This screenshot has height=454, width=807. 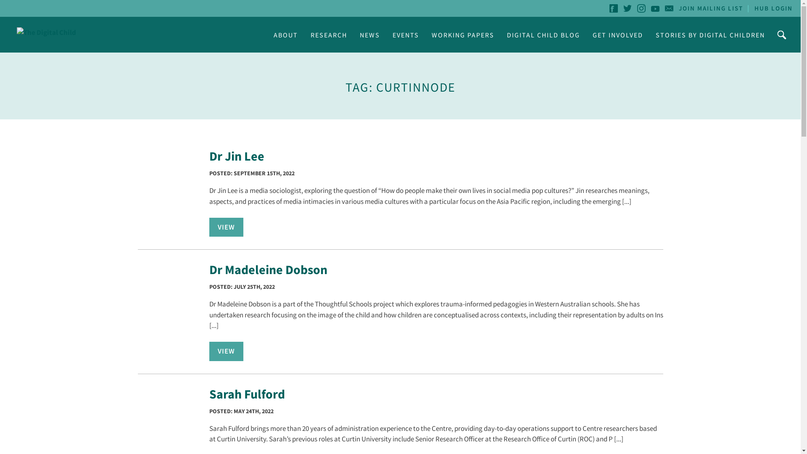 What do you see at coordinates (618, 34) in the screenshot?
I see `GET INVOLVED` at bounding box center [618, 34].